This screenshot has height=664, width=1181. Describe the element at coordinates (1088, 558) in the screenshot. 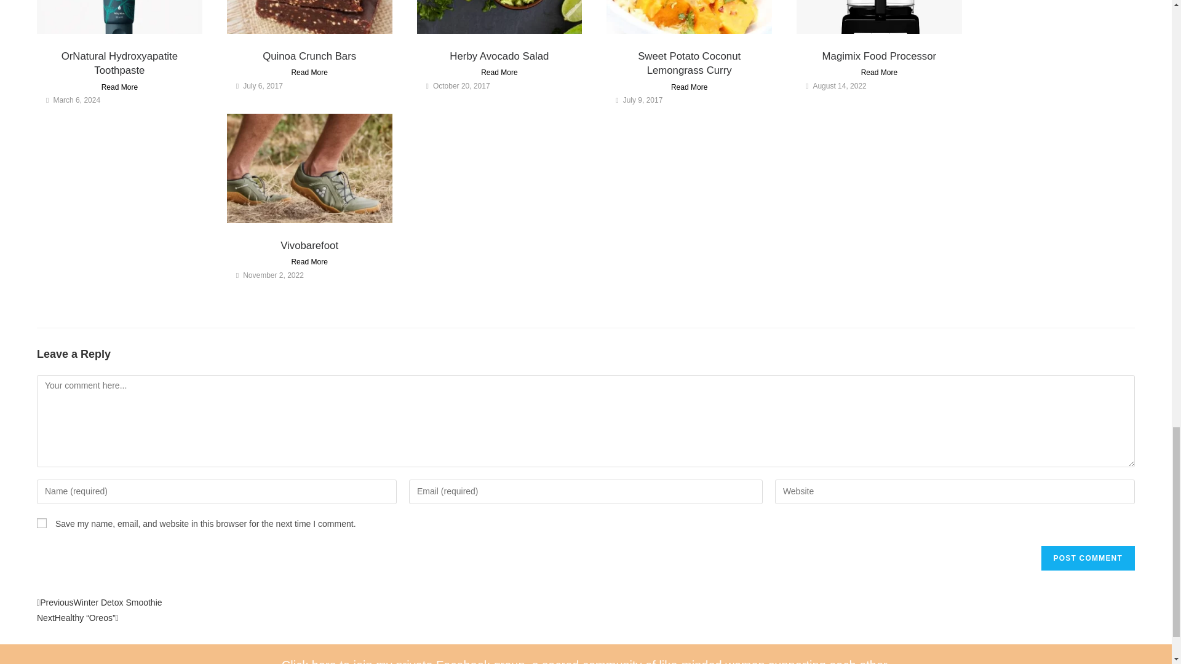

I see `Post Comment` at that location.